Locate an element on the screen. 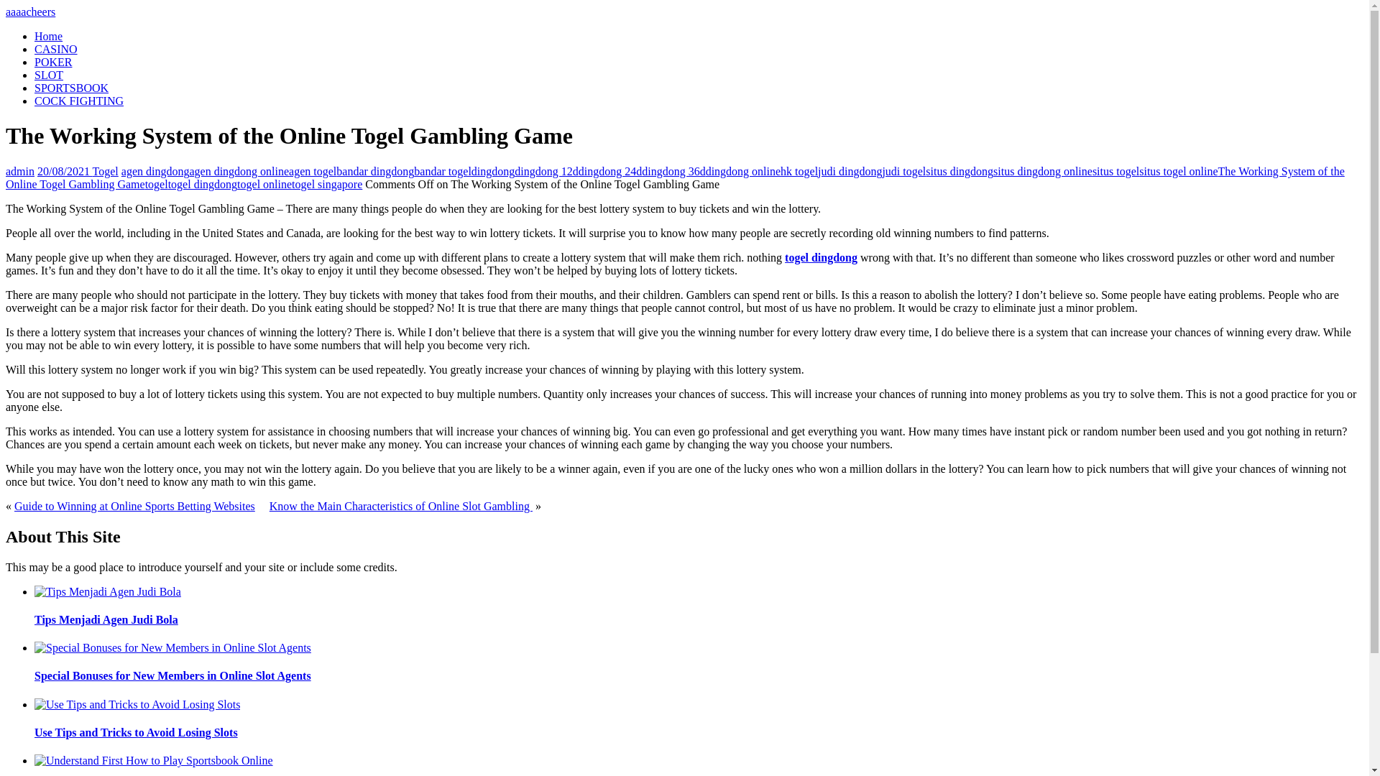 The height and width of the screenshot is (776, 1380). situs dingdong online is located at coordinates (1043, 171).